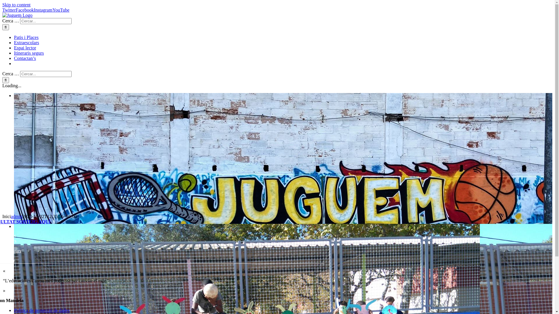 The image size is (559, 314). Describe the element at coordinates (16, 5) in the screenshot. I see `Skip to content` at that location.